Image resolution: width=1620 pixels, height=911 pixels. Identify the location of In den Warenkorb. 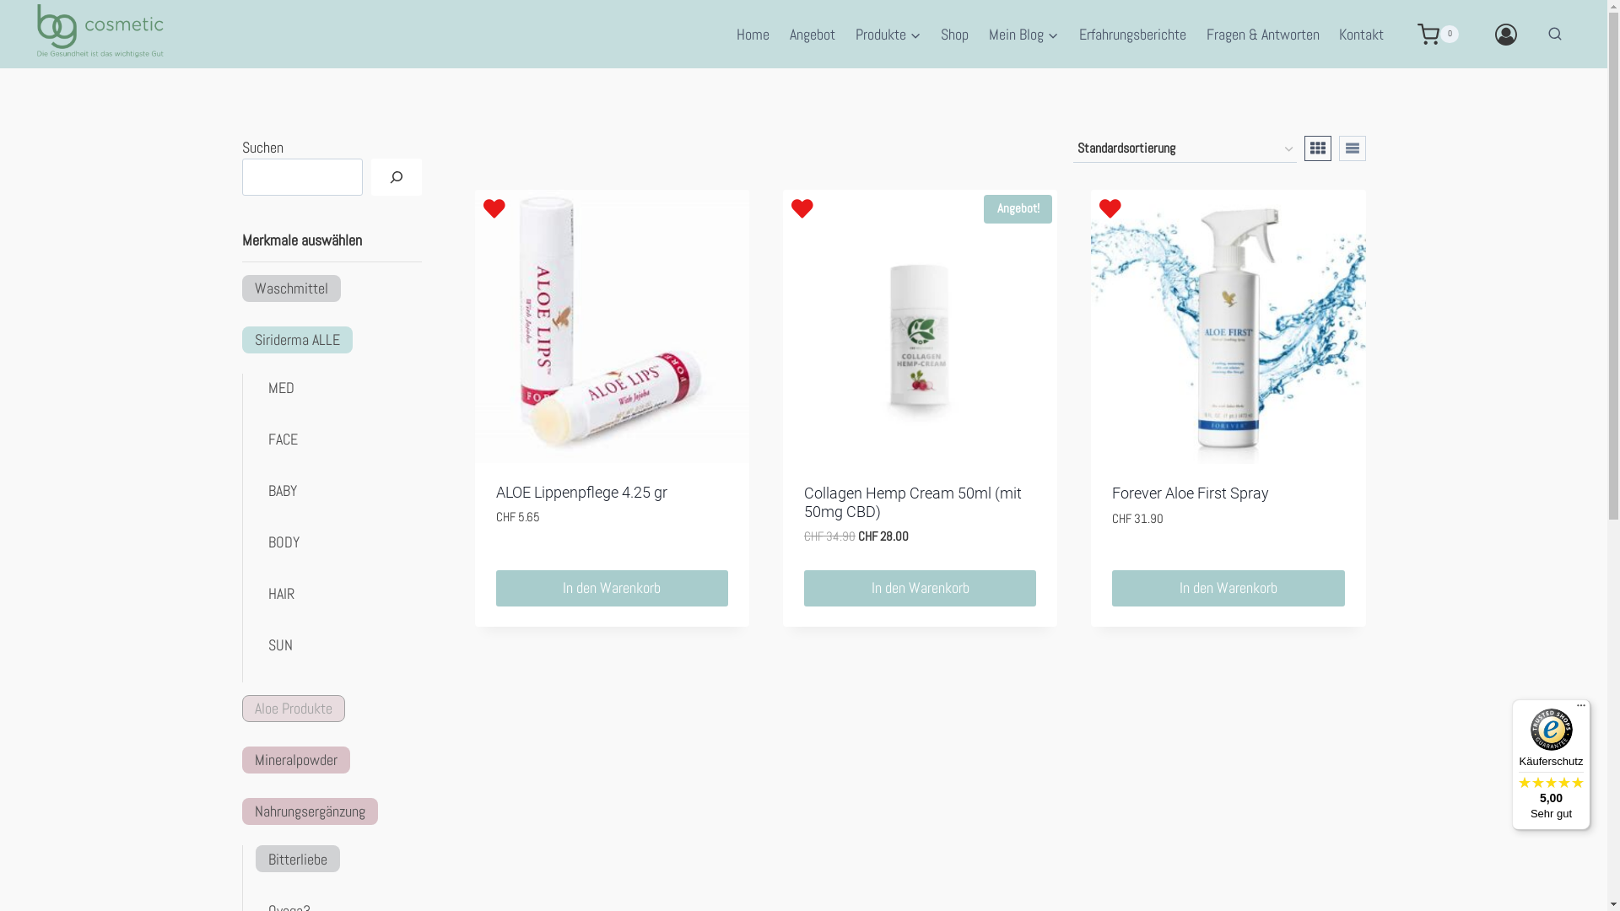
(613, 589).